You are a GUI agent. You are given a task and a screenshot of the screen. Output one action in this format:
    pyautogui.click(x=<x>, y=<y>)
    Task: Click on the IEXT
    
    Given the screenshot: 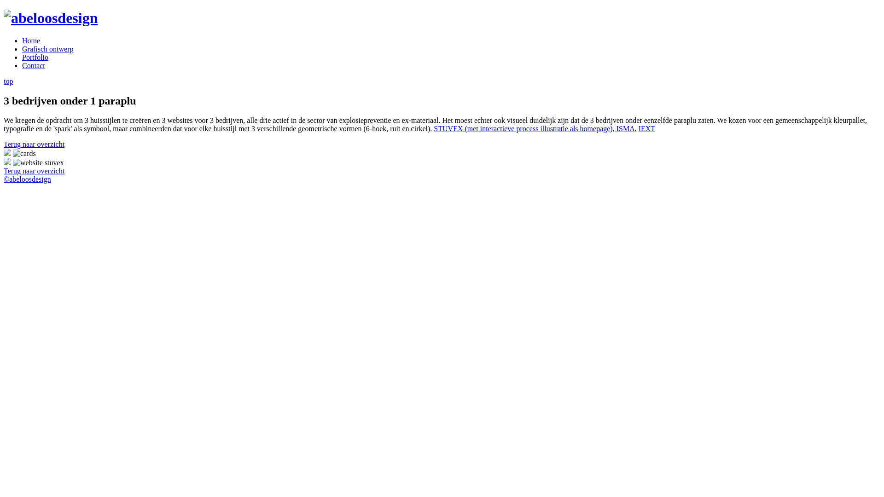 What is the action you would take?
    pyautogui.click(x=647, y=129)
    